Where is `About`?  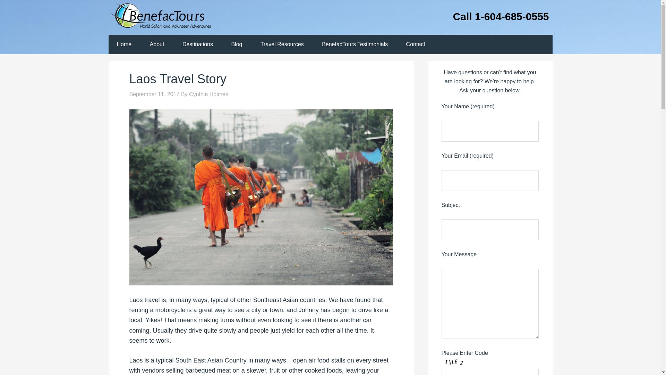 About is located at coordinates (157, 44).